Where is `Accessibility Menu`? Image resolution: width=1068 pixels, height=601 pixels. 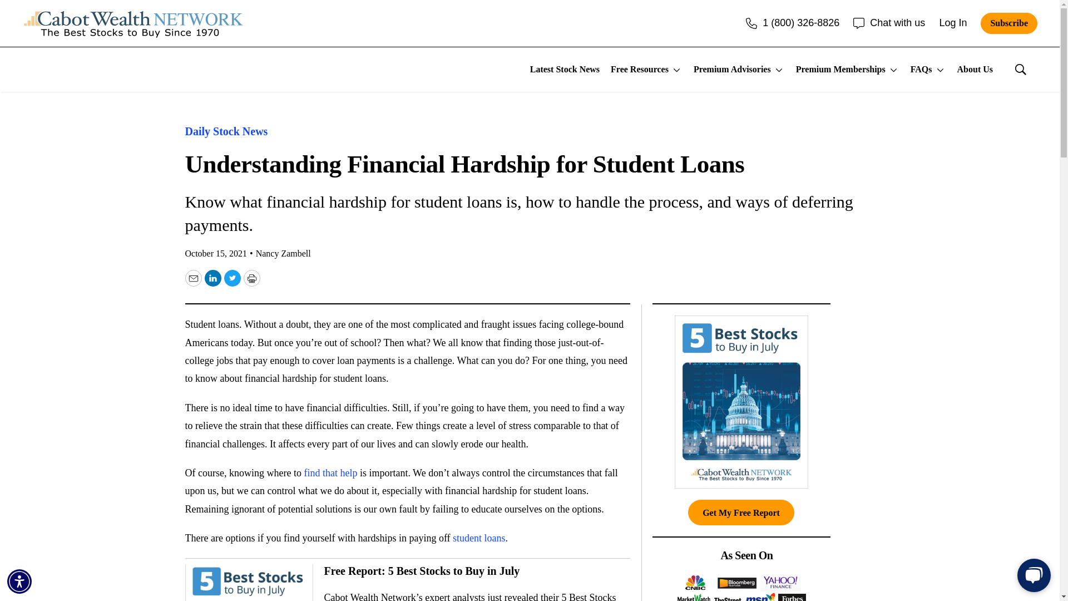 Accessibility Menu is located at coordinates (19, 581).